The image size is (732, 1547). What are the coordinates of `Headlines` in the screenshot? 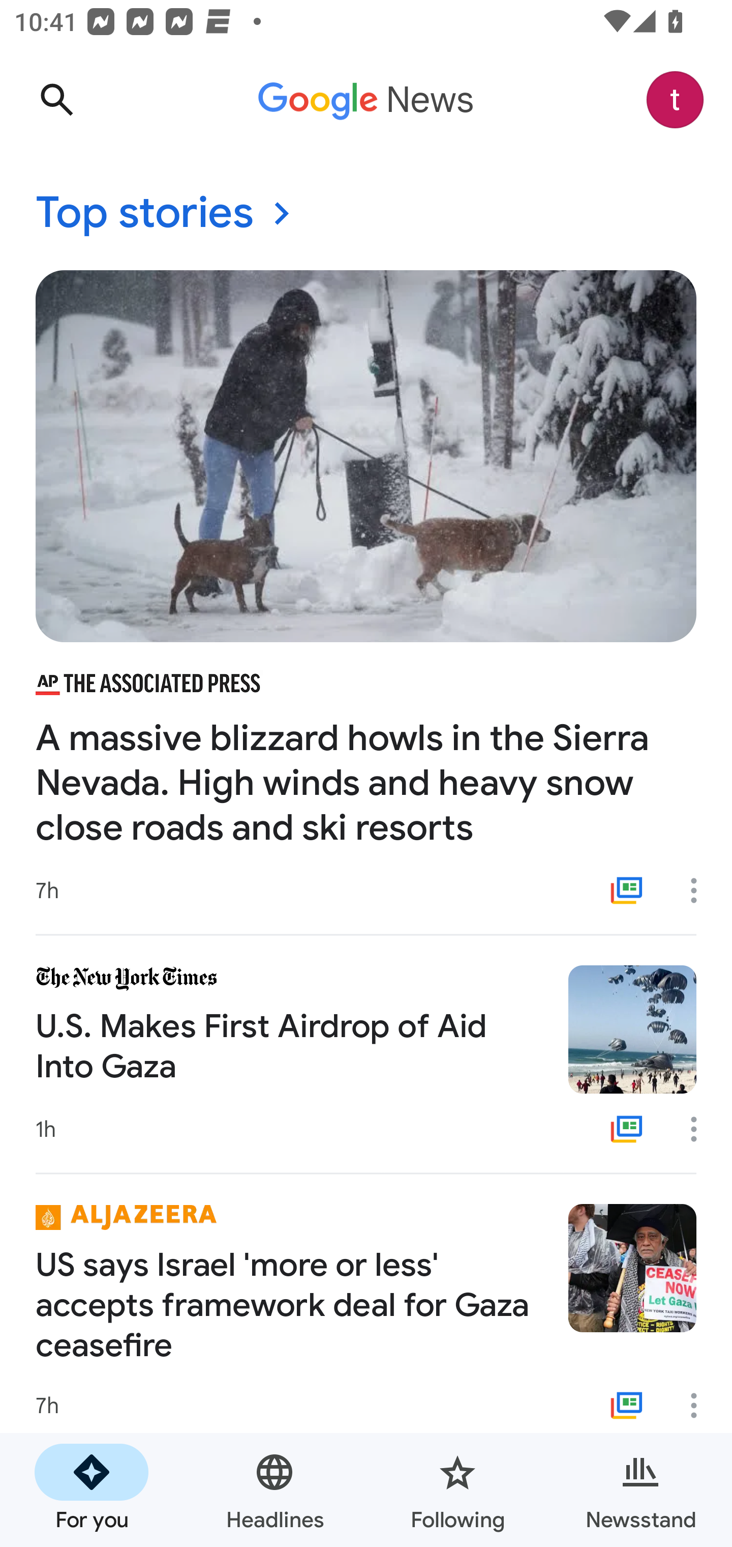 It's located at (274, 1490).